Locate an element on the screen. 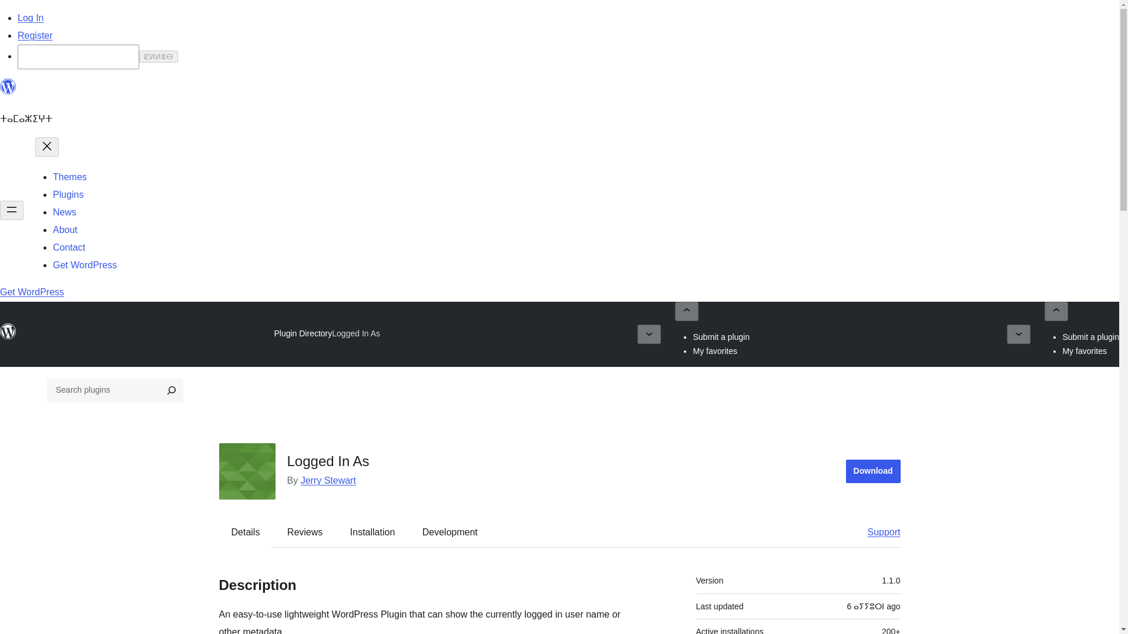  Details is located at coordinates (246, 532).